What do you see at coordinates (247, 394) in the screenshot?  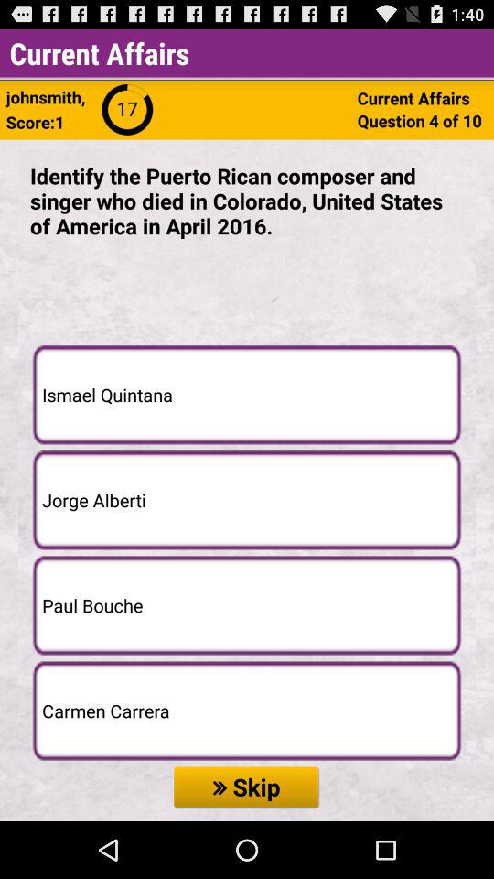 I see `click on the first option` at bounding box center [247, 394].